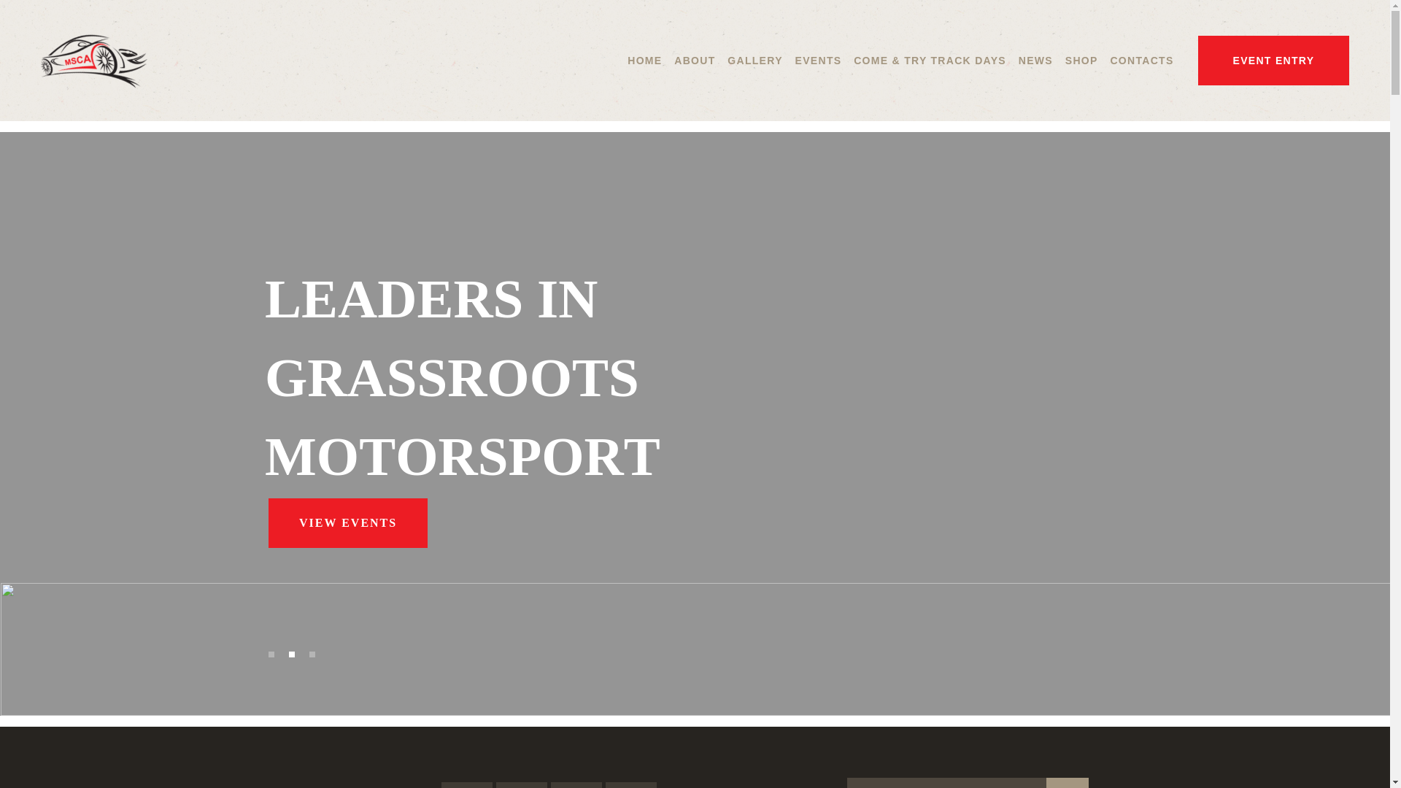 The width and height of the screenshot is (1401, 788). I want to click on COME & TRY TRACK DAYS, so click(930, 61).